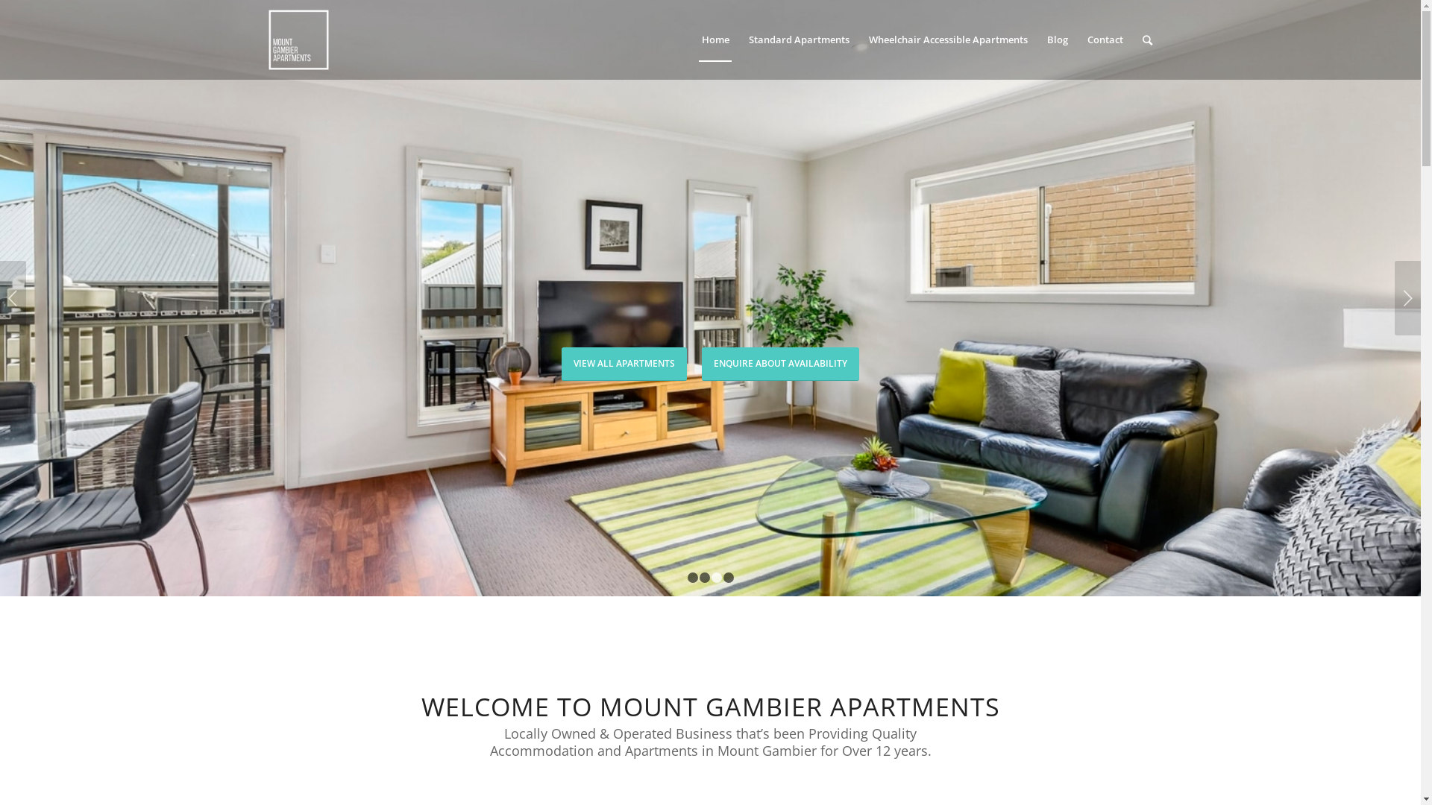 The height and width of the screenshot is (805, 1432). What do you see at coordinates (716, 40) in the screenshot?
I see `Home` at bounding box center [716, 40].